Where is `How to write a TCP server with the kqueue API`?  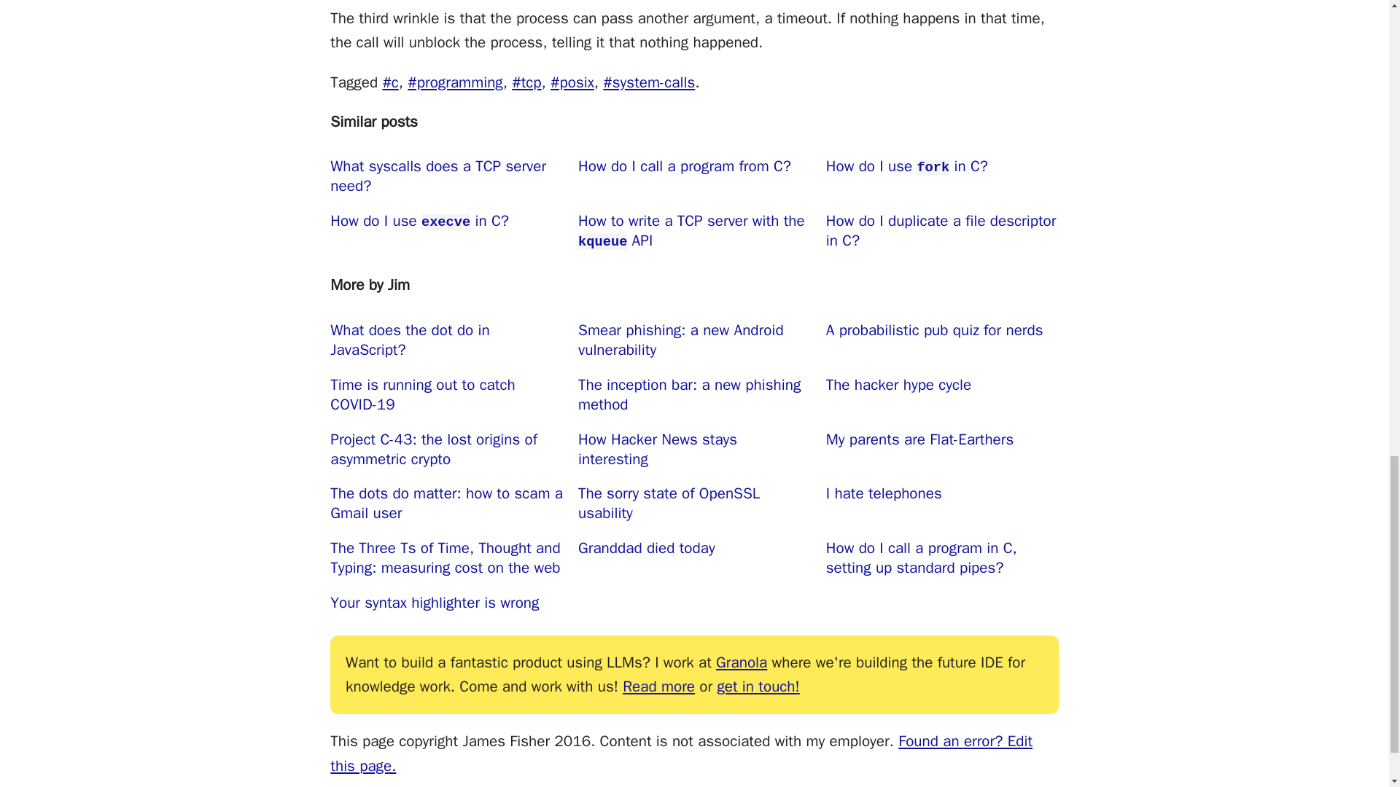
How to write a TCP server with the kqueue API is located at coordinates (694, 231).